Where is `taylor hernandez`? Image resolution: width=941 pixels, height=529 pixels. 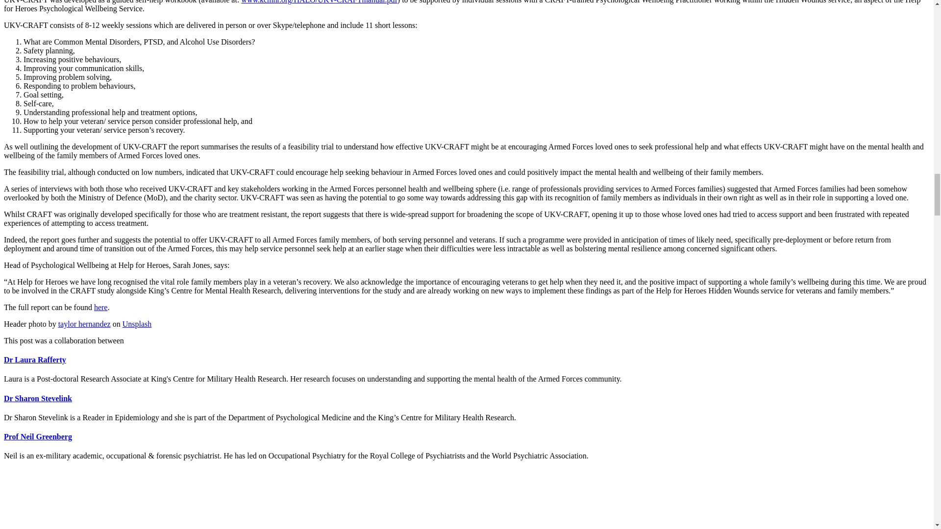 taylor hernandez is located at coordinates (84, 324).